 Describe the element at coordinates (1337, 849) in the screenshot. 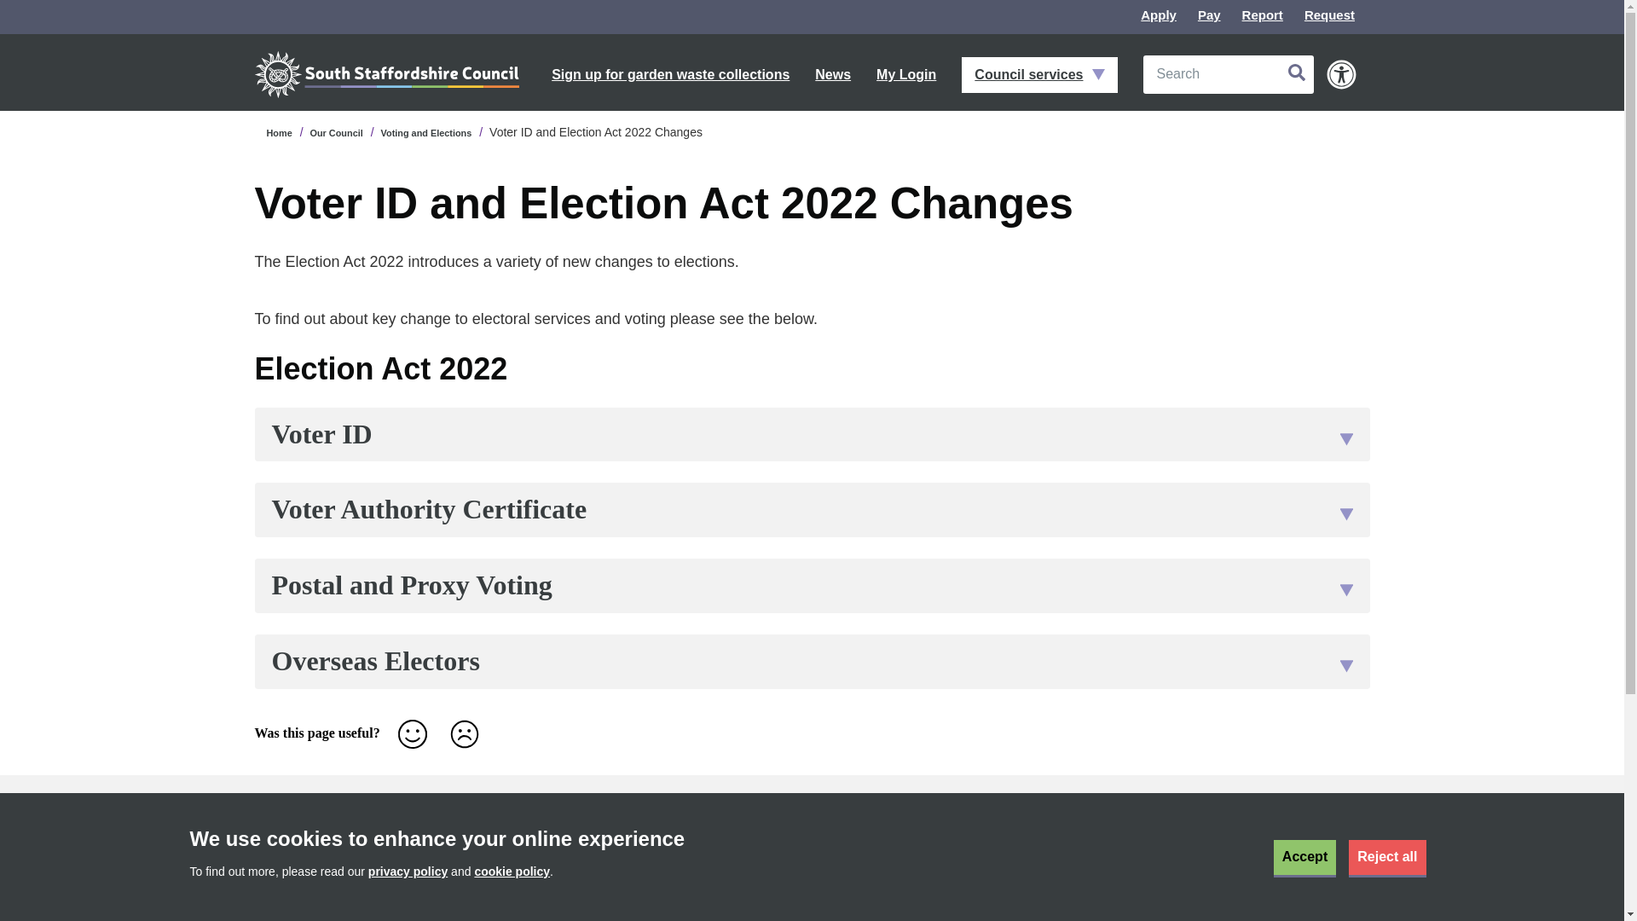

I see `Sign up` at that location.